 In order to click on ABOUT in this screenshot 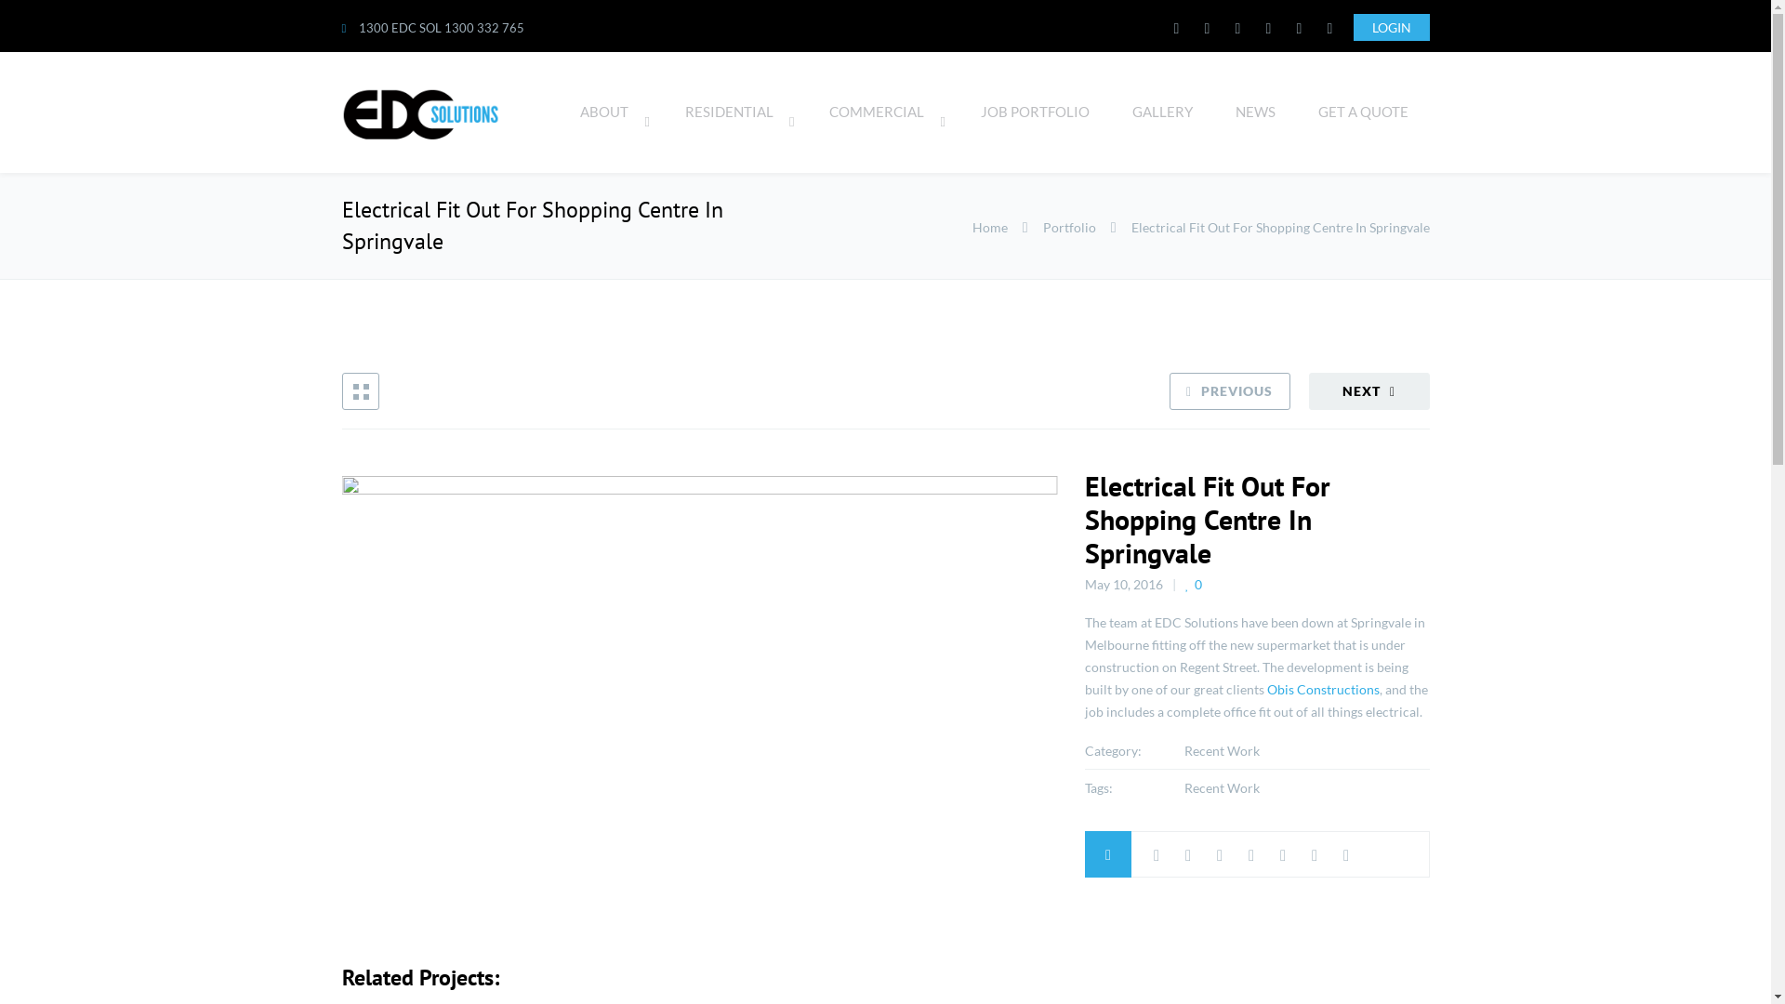, I will do `click(612, 112)`.